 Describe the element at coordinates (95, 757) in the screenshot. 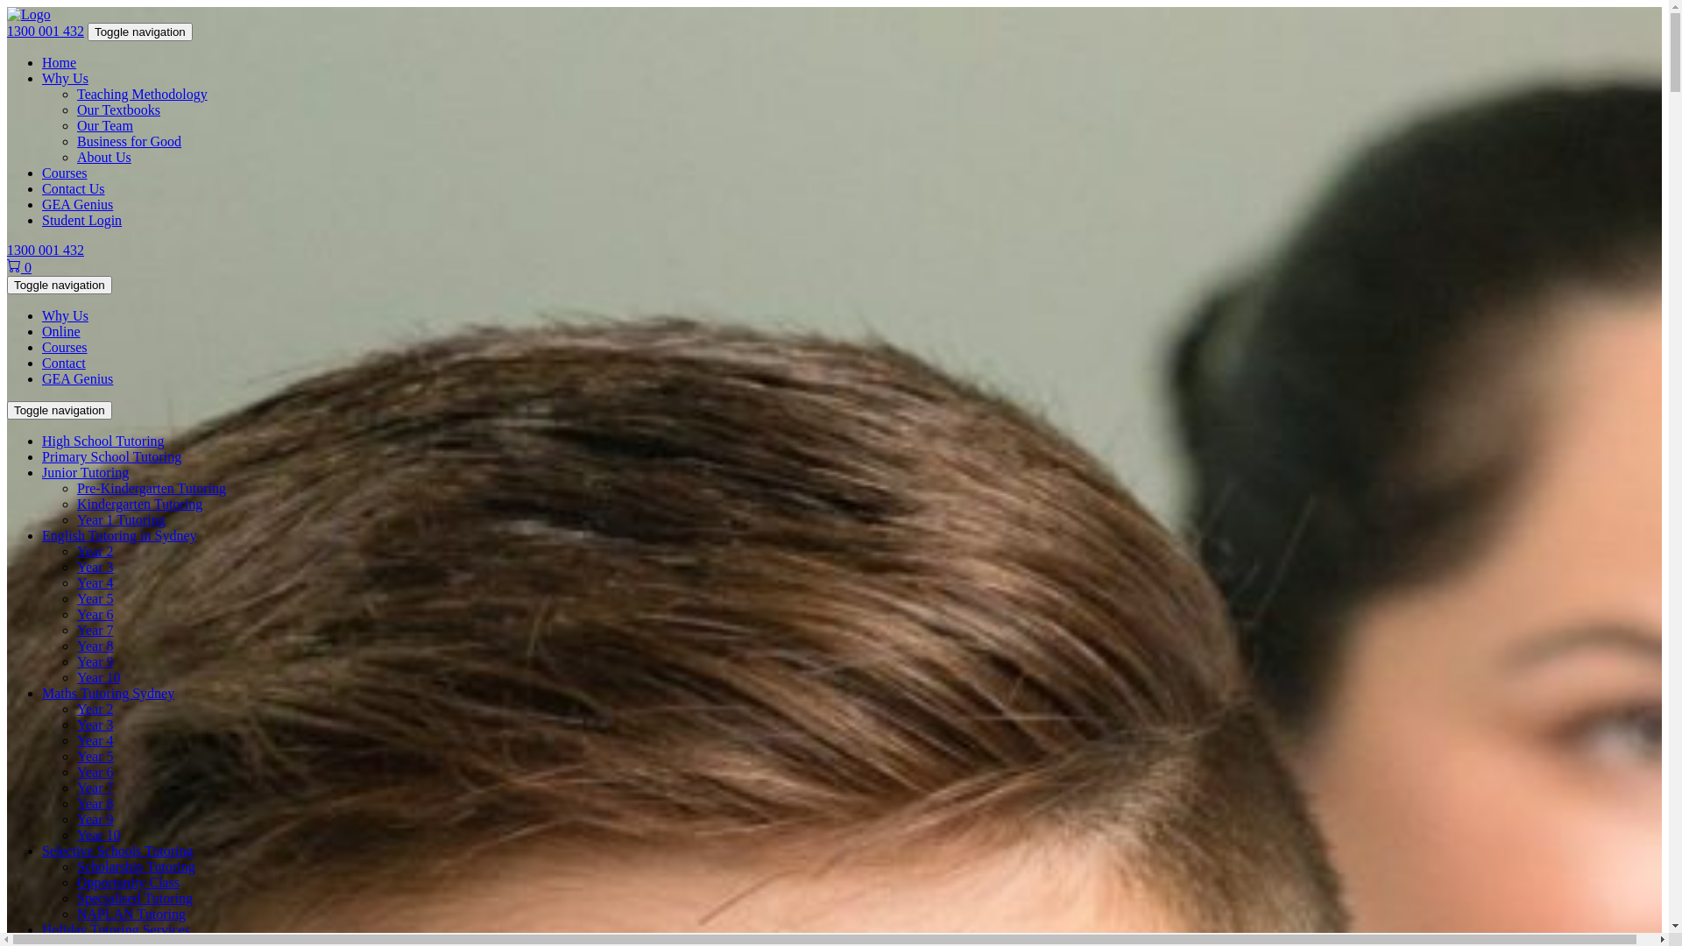

I see `Year 5` at that location.